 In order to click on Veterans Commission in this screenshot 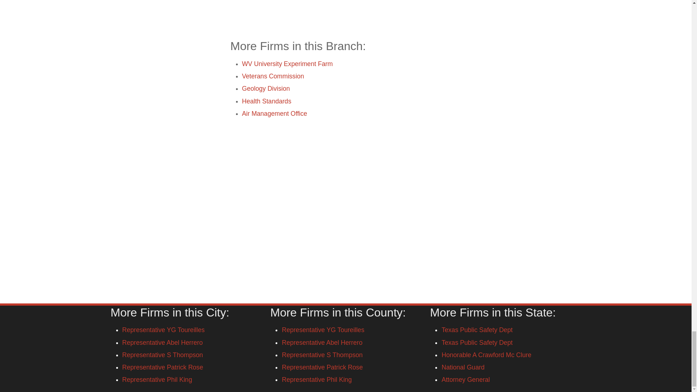, I will do `click(273, 76)`.